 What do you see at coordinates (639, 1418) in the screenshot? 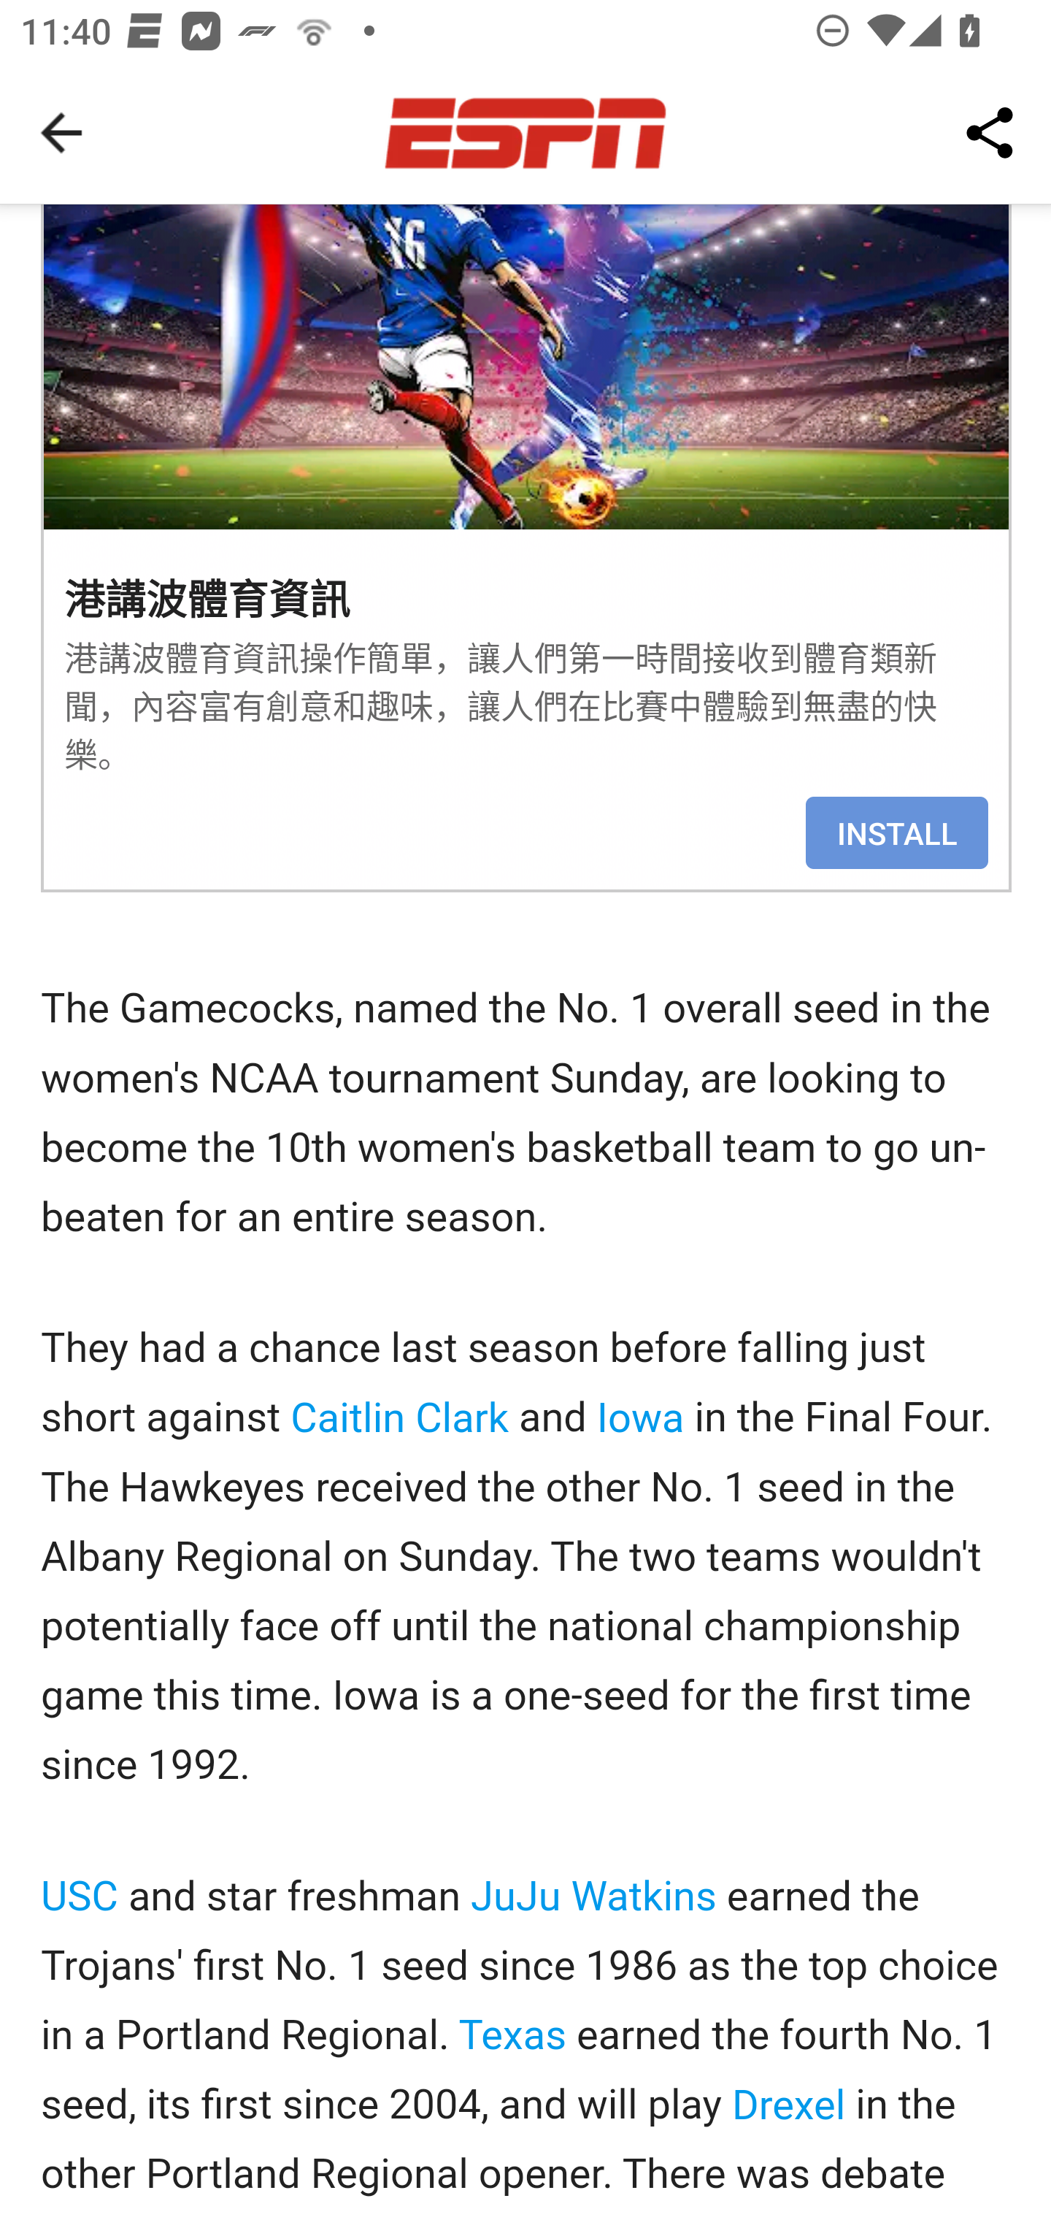
I see `Iowa` at bounding box center [639, 1418].